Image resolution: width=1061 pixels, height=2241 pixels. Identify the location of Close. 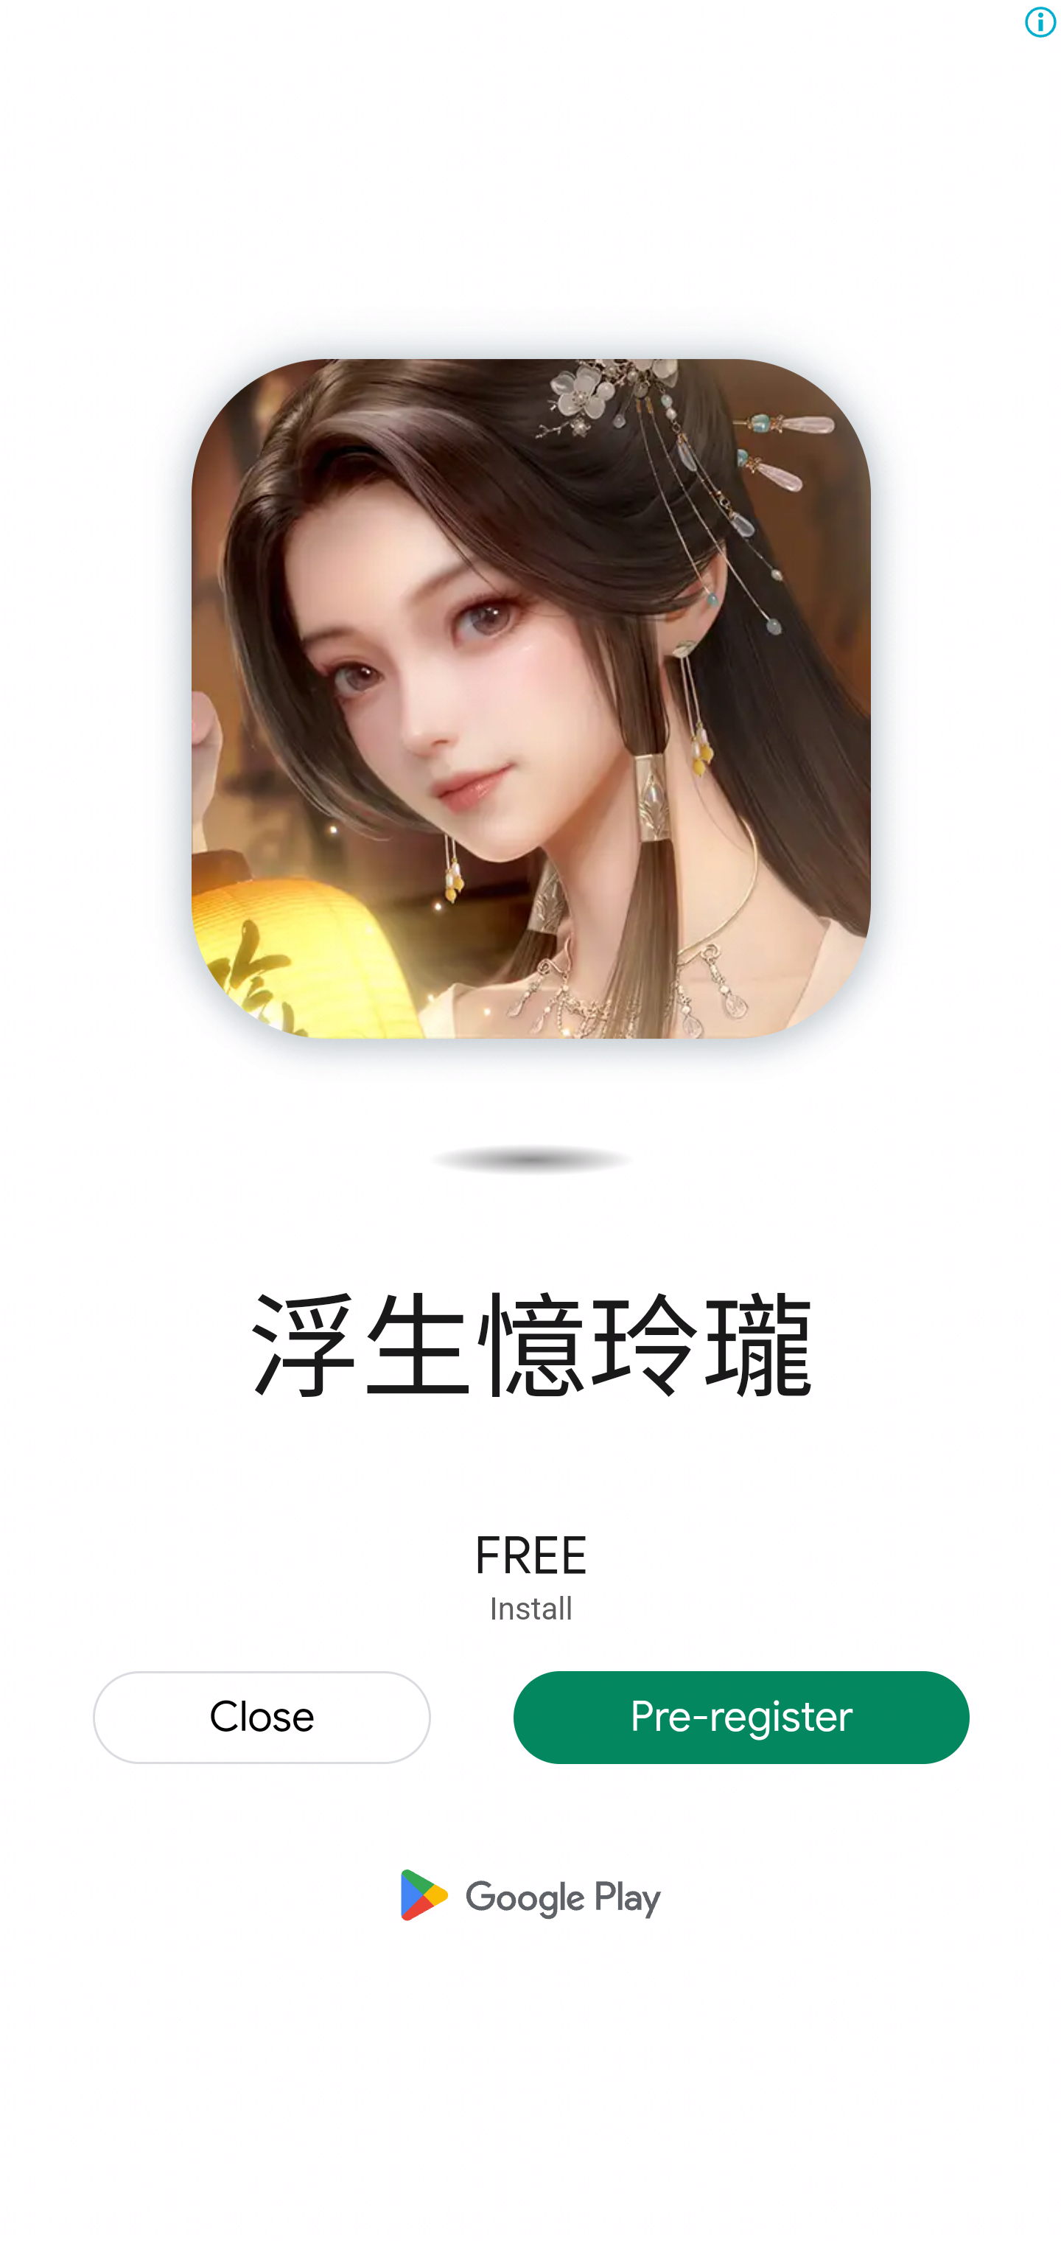
(262, 1718).